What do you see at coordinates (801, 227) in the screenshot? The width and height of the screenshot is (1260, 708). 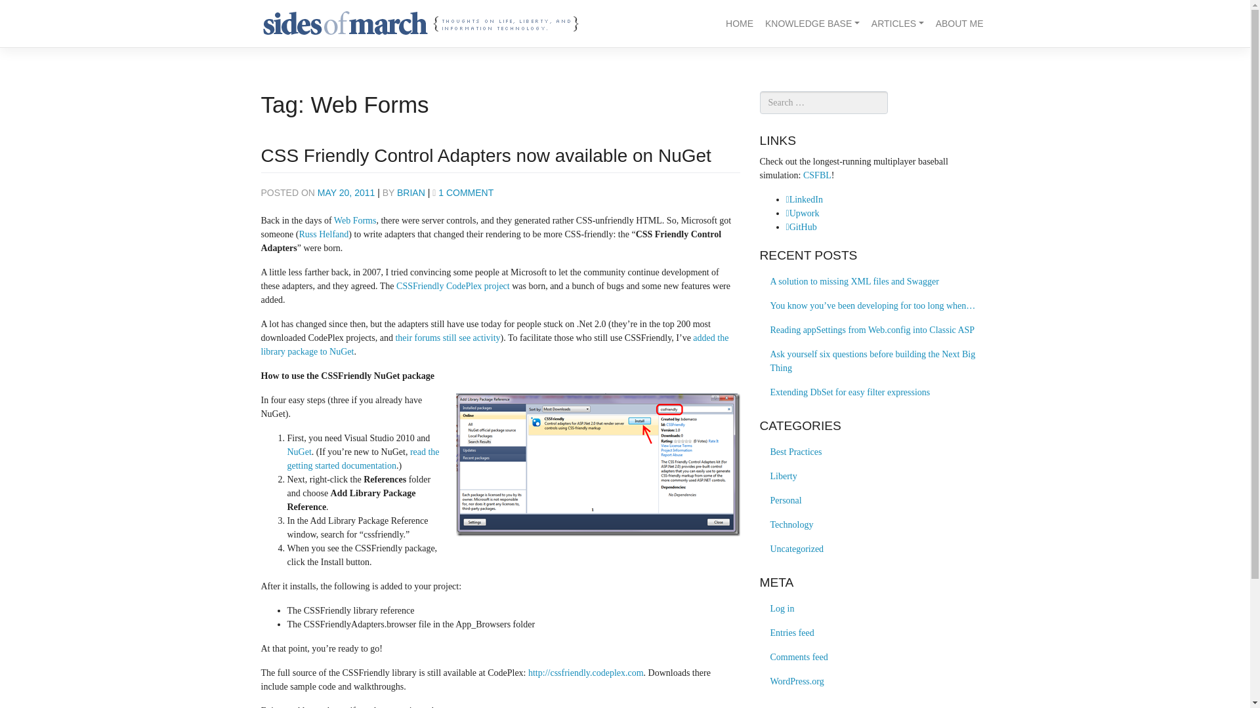 I see `GitHub` at bounding box center [801, 227].